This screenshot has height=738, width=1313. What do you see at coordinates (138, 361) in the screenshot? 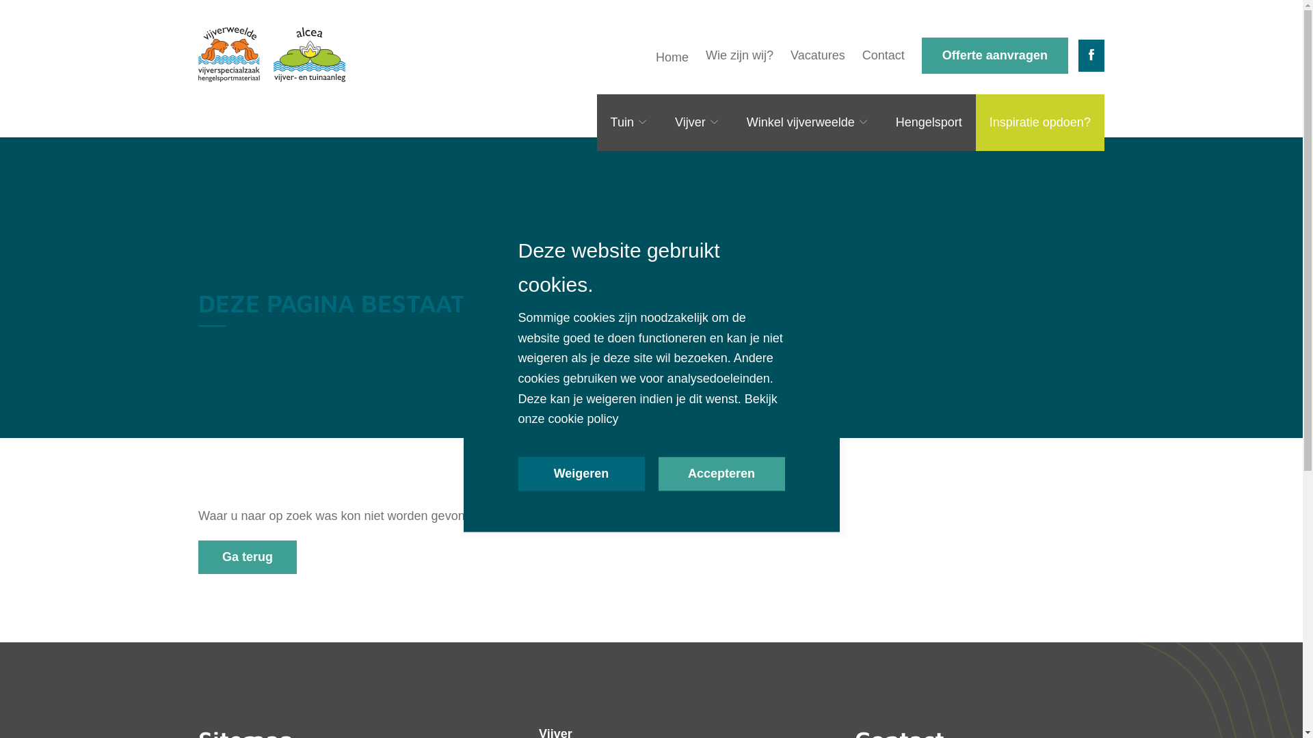
I see `Vijverontwerp` at bounding box center [138, 361].